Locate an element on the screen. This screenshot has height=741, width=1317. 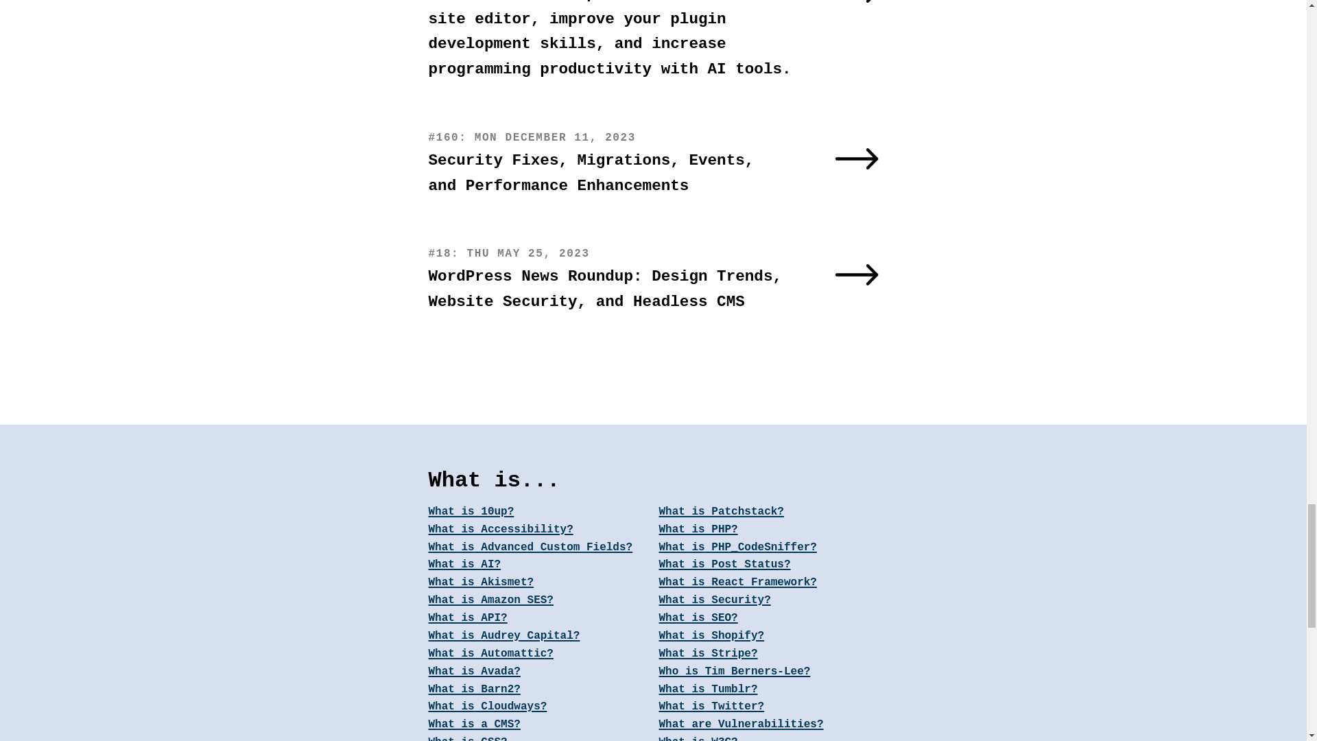
What is Barn2? is located at coordinates (538, 690).